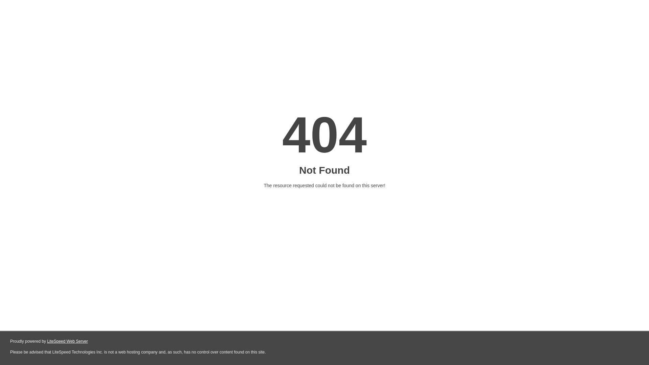  What do you see at coordinates (68, 341) in the screenshot?
I see `LiteSpeed Web Server` at bounding box center [68, 341].